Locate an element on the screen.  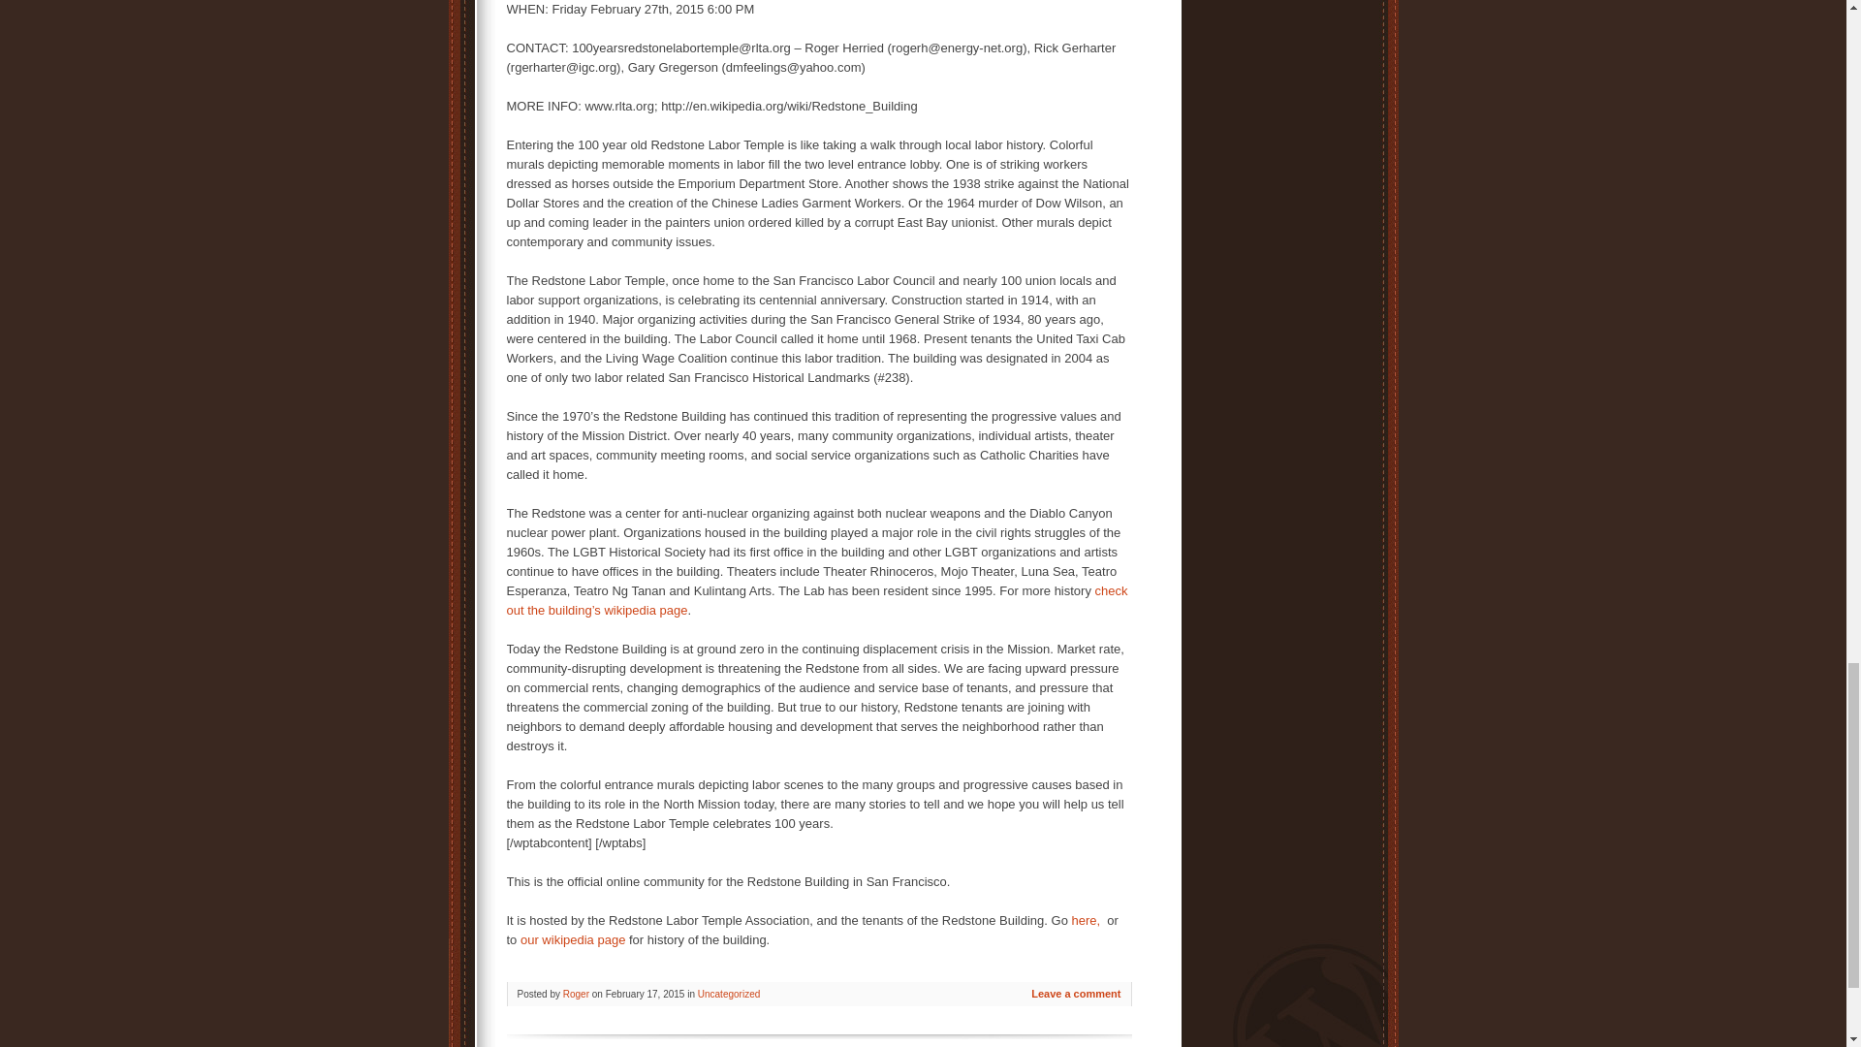
Uncategorized is located at coordinates (729, 994).